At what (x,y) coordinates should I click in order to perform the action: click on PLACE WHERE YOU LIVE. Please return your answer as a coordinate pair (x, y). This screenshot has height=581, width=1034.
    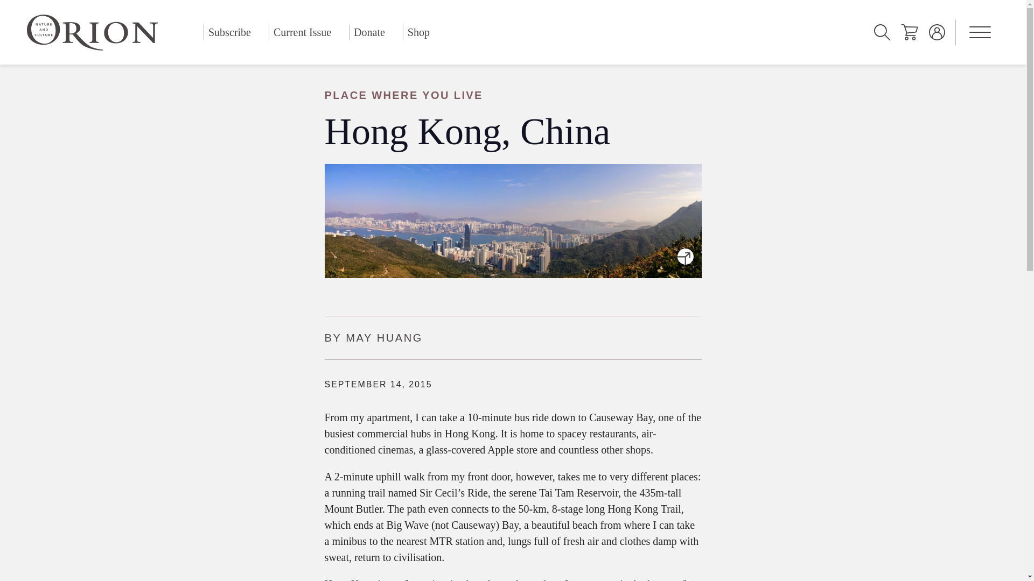
    Looking at the image, I should click on (512, 95).